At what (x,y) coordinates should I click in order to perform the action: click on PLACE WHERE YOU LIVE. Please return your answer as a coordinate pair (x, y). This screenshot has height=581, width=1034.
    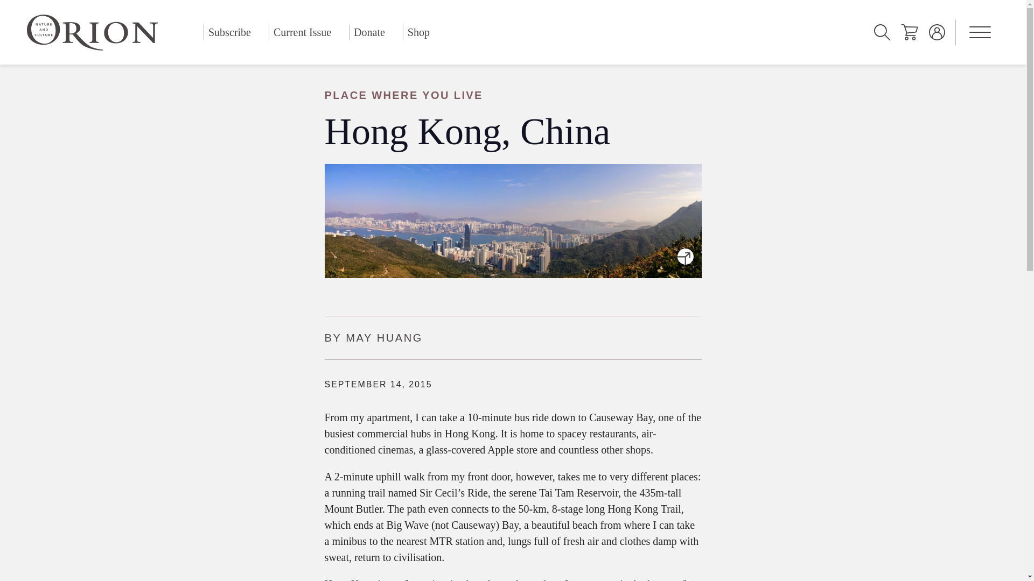
    Looking at the image, I should click on (512, 95).